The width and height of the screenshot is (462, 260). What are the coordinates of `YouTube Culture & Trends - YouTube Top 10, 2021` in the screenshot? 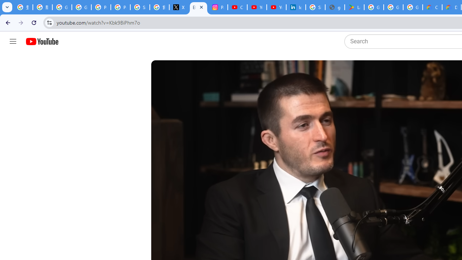 It's located at (276, 7).